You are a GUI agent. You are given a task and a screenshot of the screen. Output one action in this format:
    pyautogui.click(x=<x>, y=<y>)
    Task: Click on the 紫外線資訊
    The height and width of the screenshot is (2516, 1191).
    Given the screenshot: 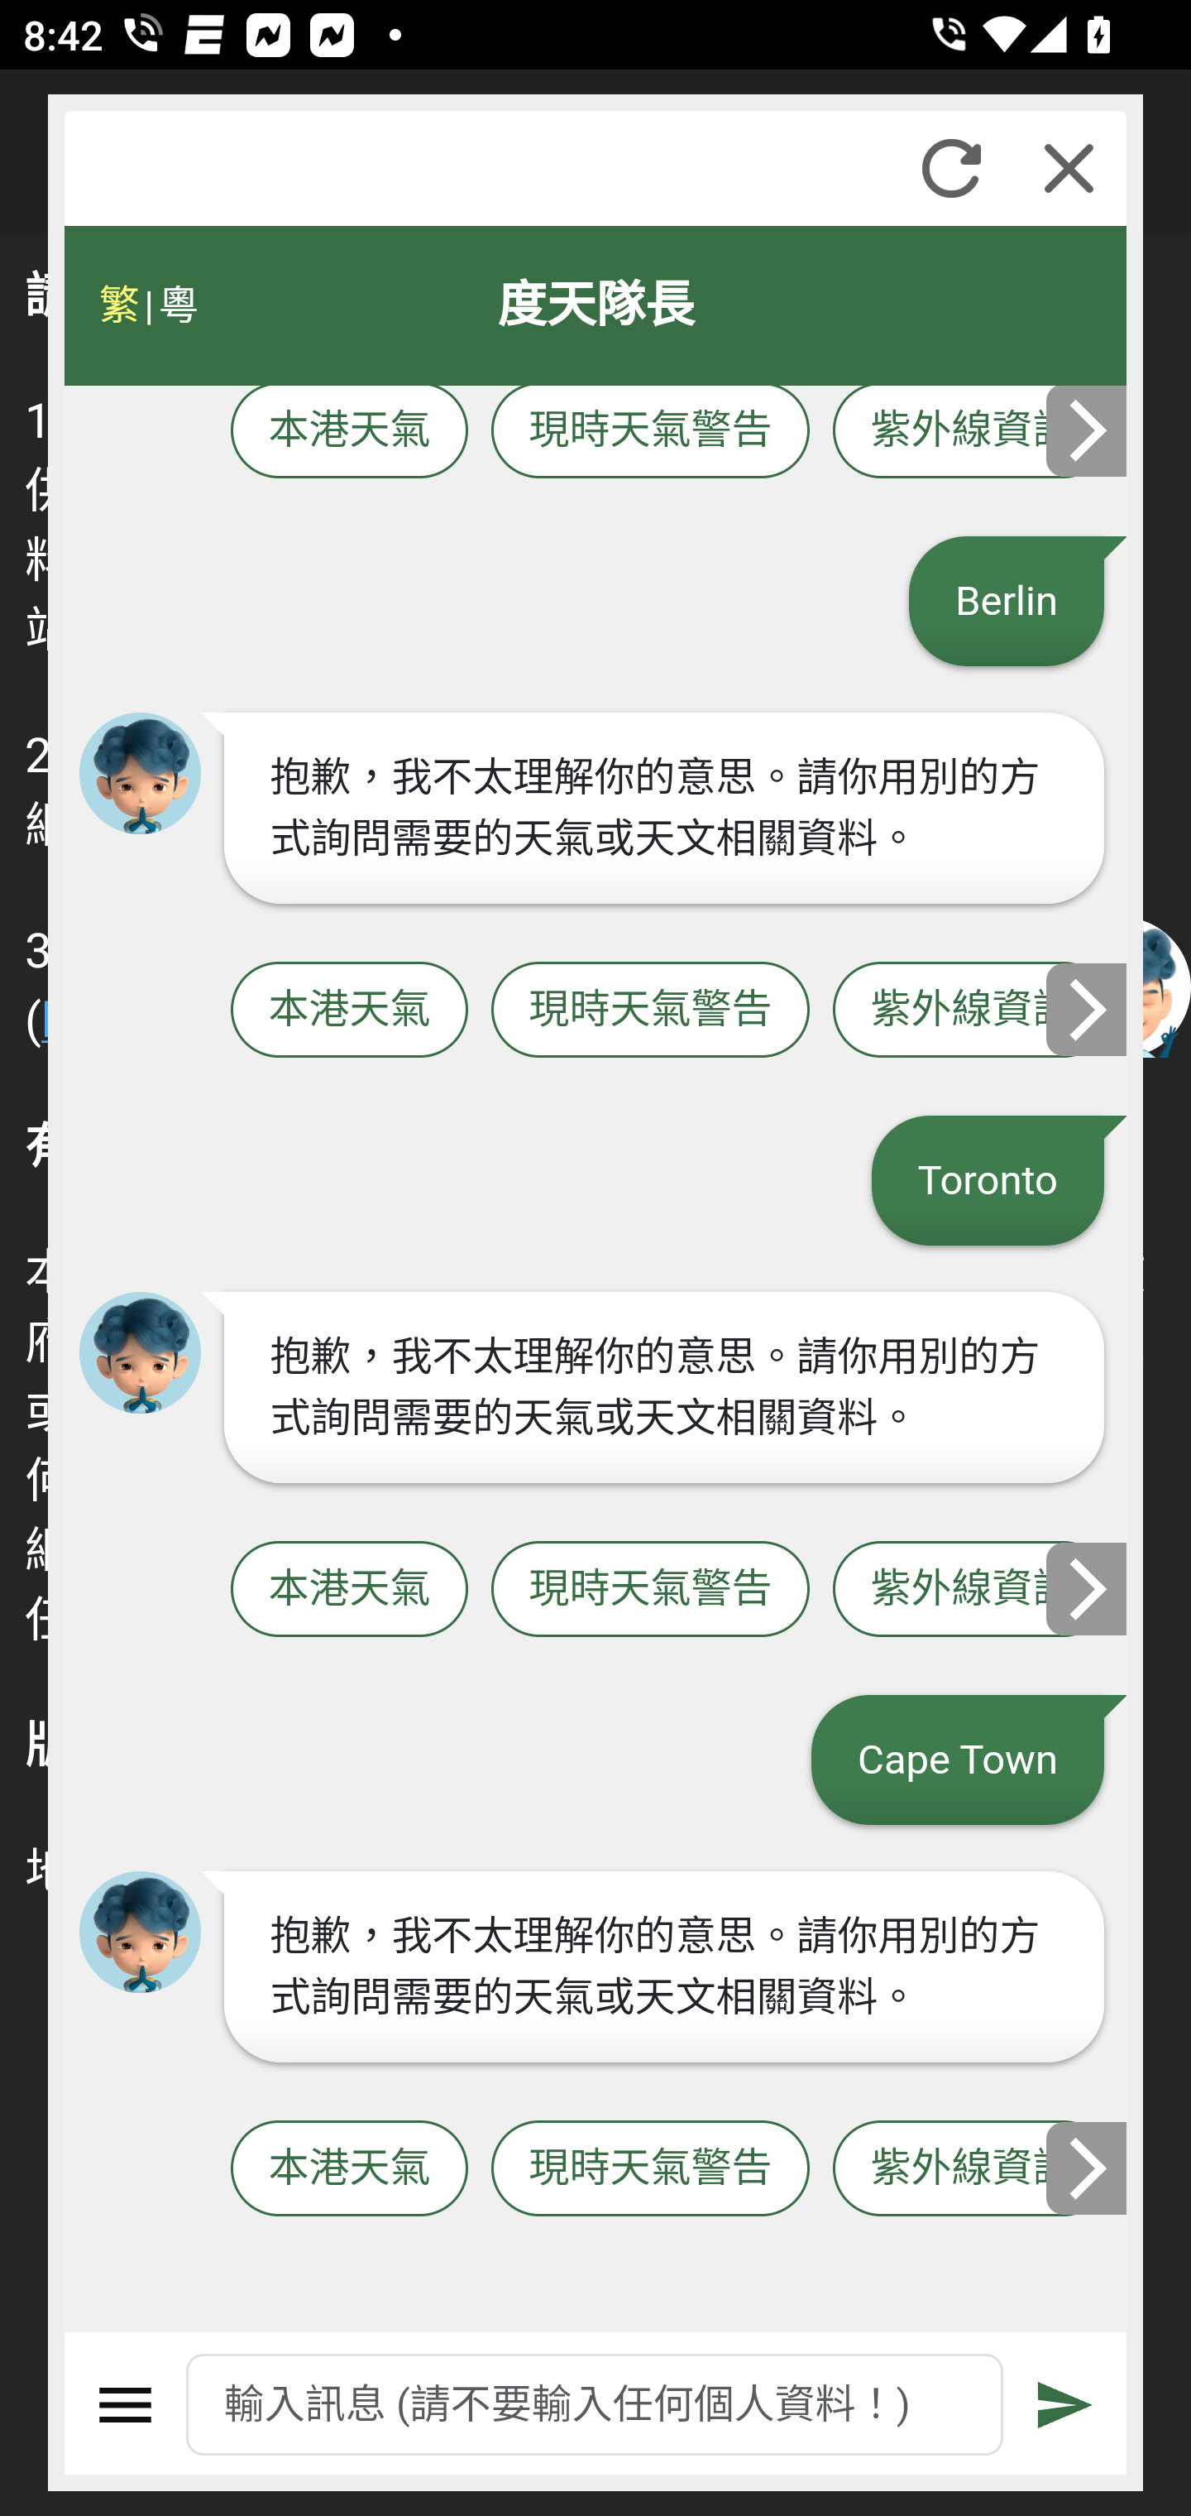 What is the action you would take?
    pyautogui.click(x=971, y=431)
    